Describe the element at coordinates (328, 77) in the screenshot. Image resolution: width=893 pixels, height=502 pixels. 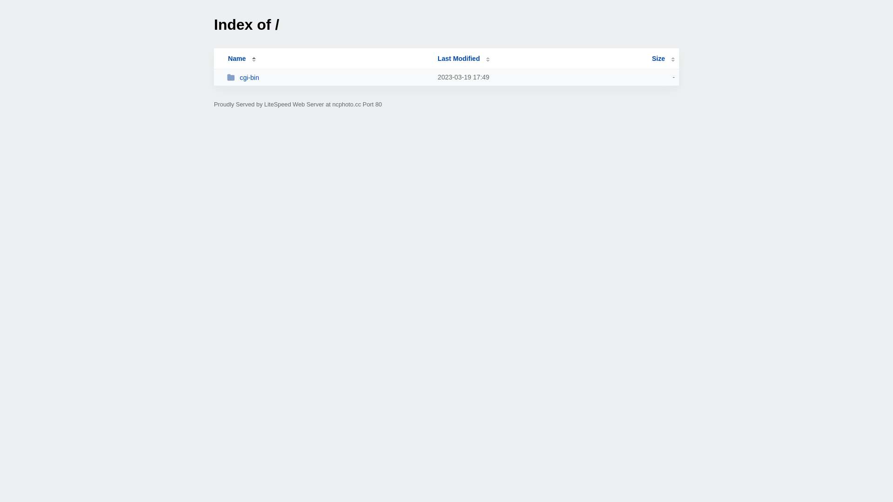
I see `cgi-bin` at that location.